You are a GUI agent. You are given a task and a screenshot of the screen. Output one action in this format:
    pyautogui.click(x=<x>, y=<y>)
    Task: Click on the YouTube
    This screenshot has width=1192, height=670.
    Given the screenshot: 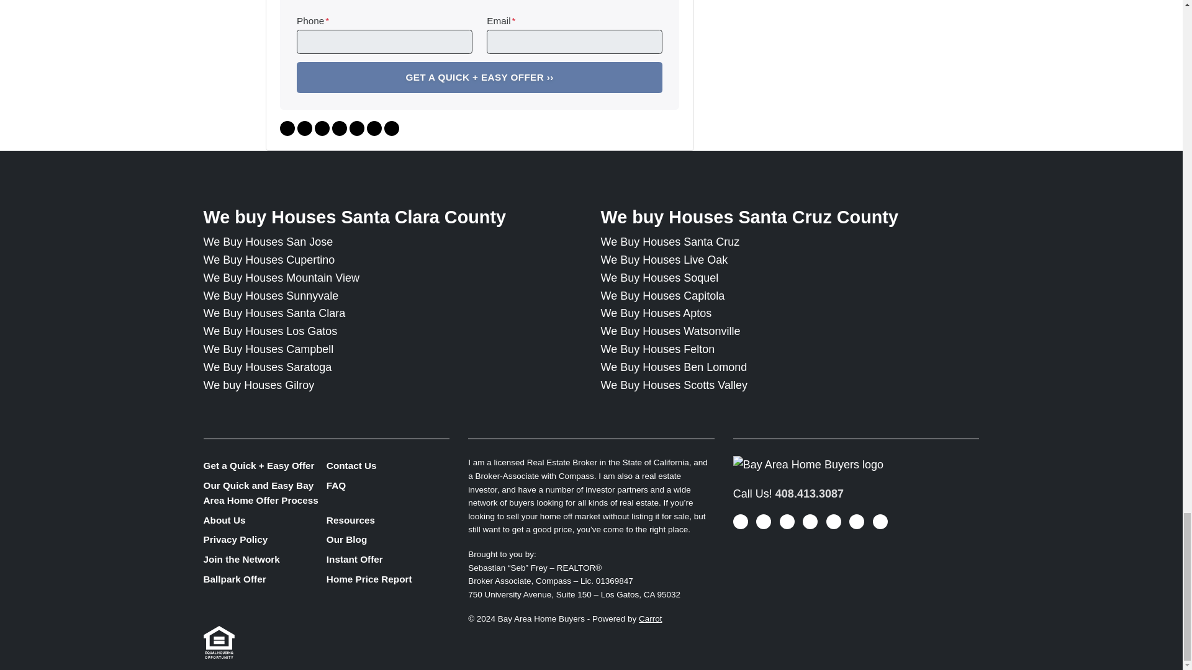 What is the action you would take?
    pyautogui.click(x=304, y=128)
    